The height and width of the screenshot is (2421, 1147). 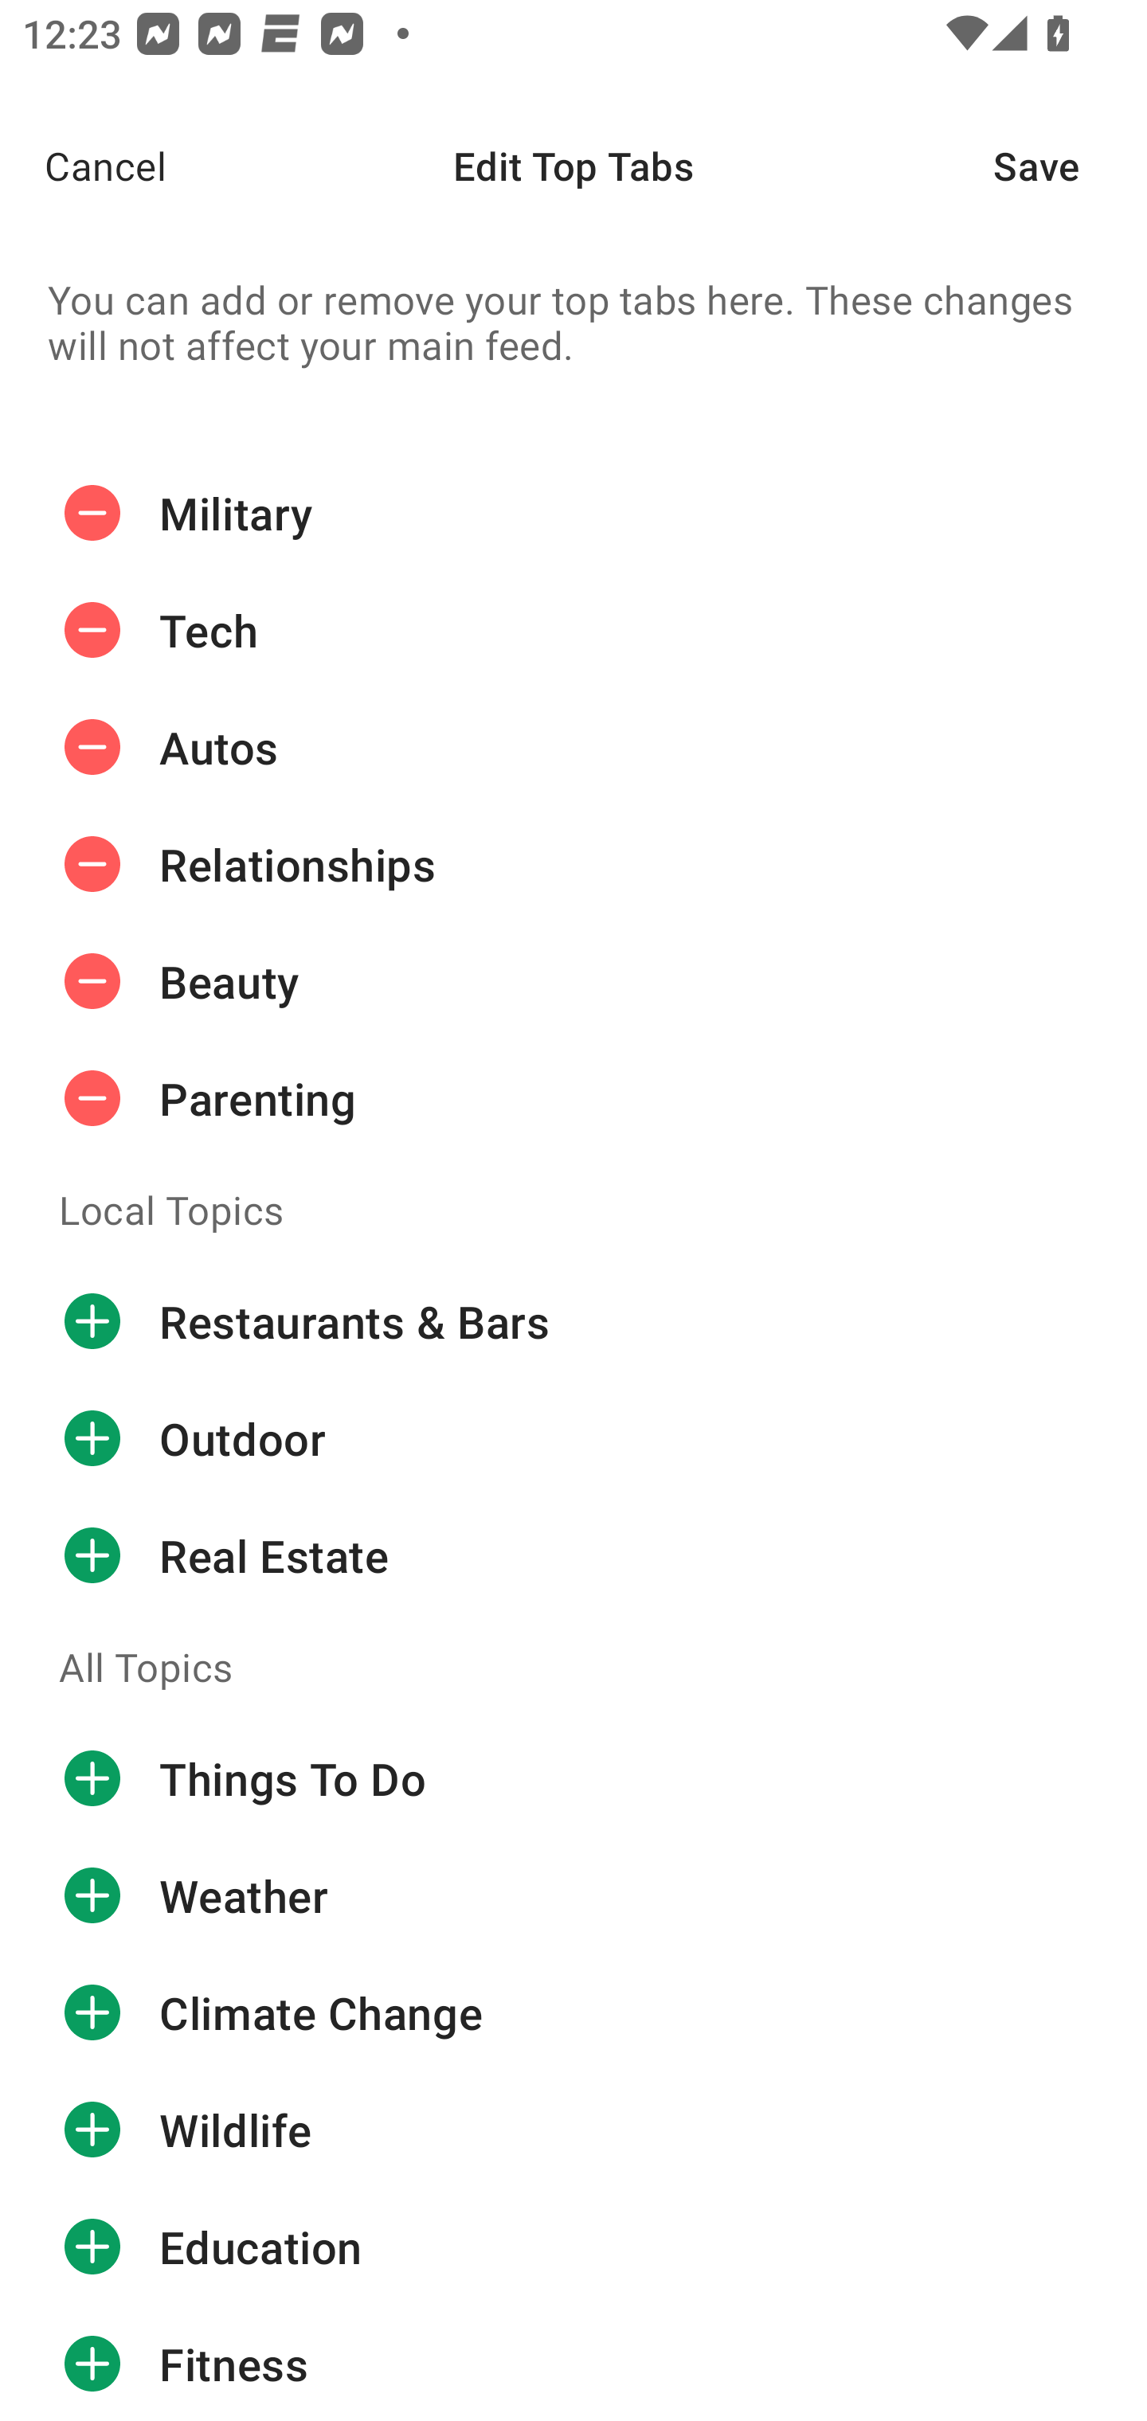 What do you see at coordinates (1071, 166) in the screenshot?
I see `Save` at bounding box center [1071, 166].